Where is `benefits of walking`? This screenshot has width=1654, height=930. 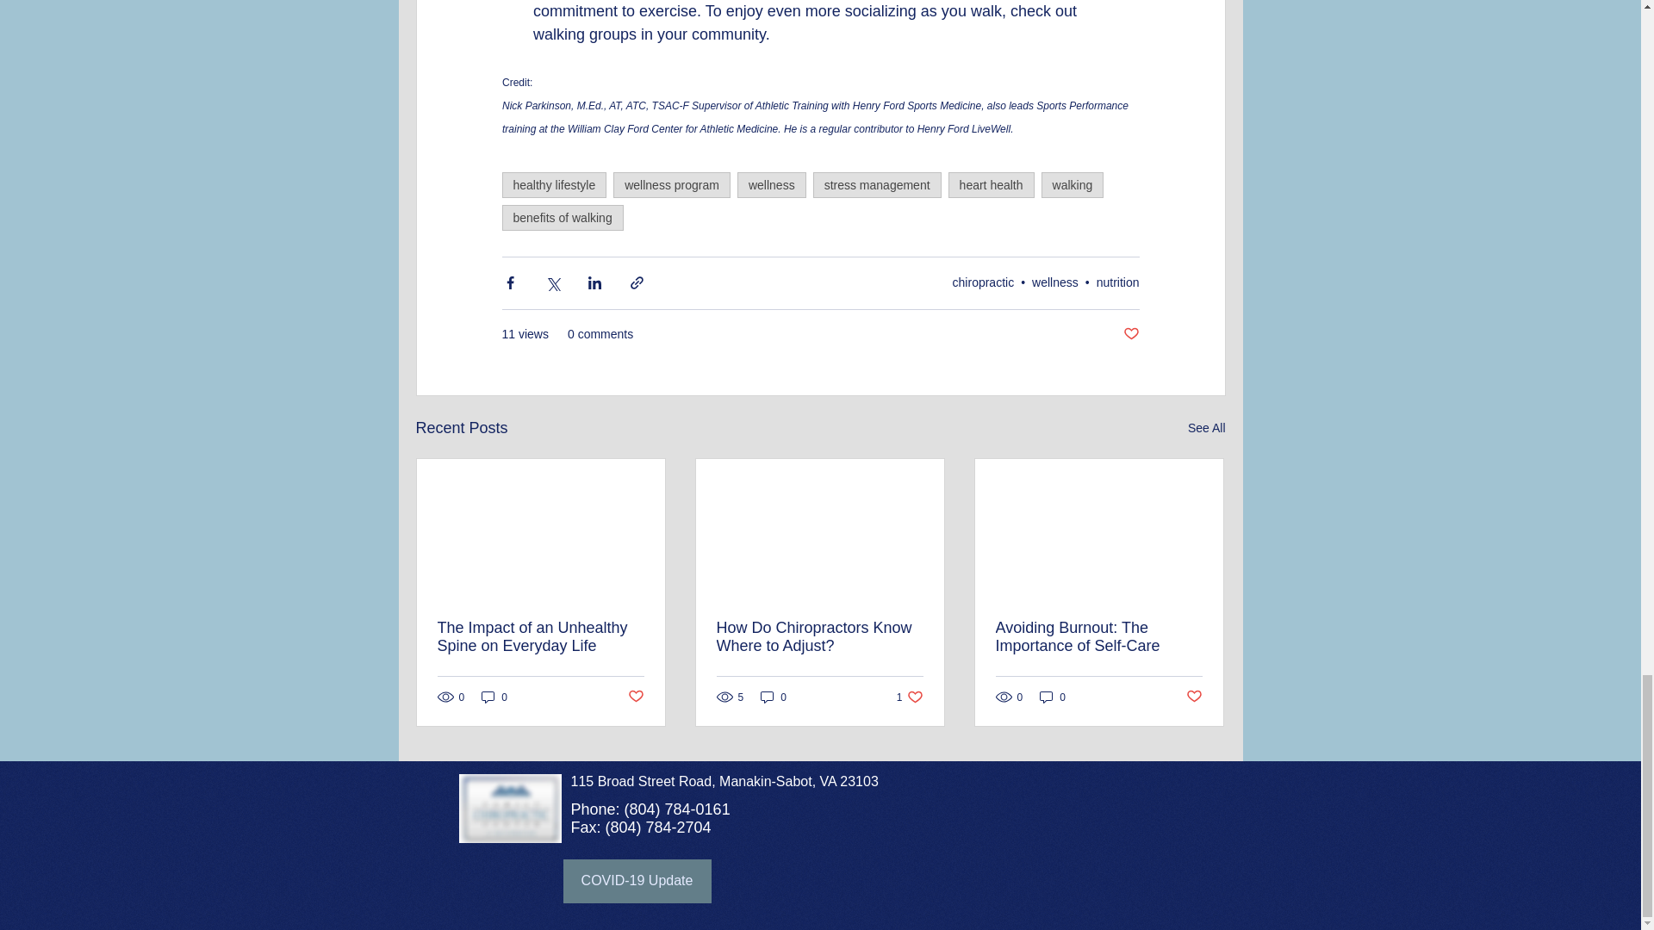
benefits of walking is located at coordinates (562, 217).